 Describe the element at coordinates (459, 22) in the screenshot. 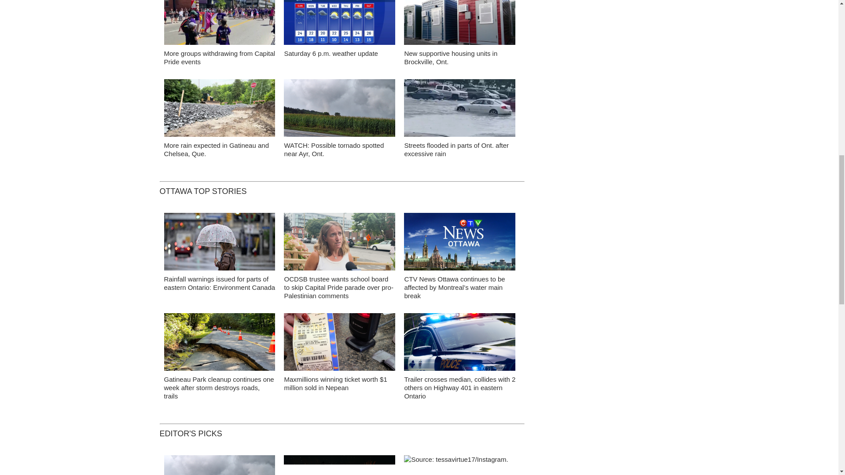

I see `false` at that location.